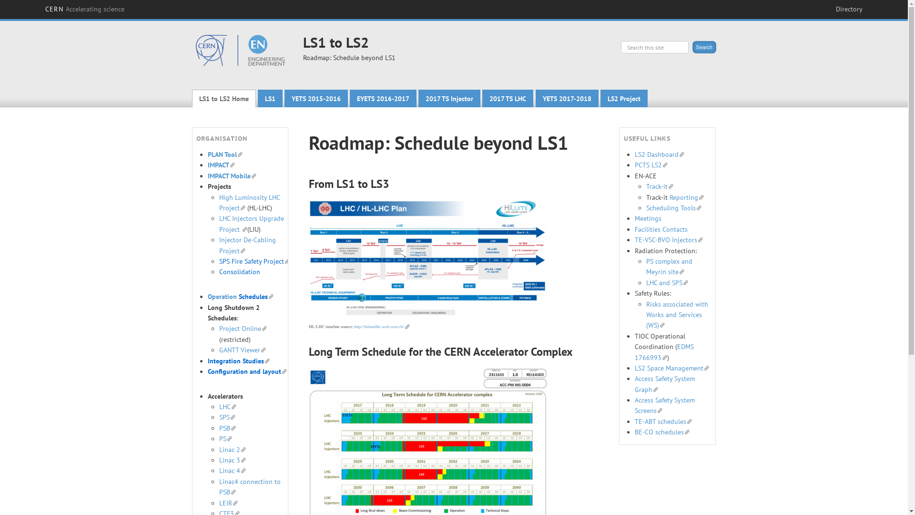 The height and width of the screenshot is (515, 915). Describe the element at coordinates (665, 405) in the screenshot. I see `Access Safety System Screens` at that location.